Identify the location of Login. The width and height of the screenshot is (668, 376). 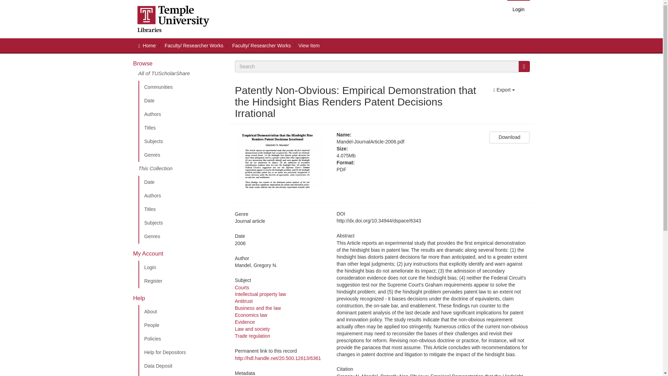
(181, 268).